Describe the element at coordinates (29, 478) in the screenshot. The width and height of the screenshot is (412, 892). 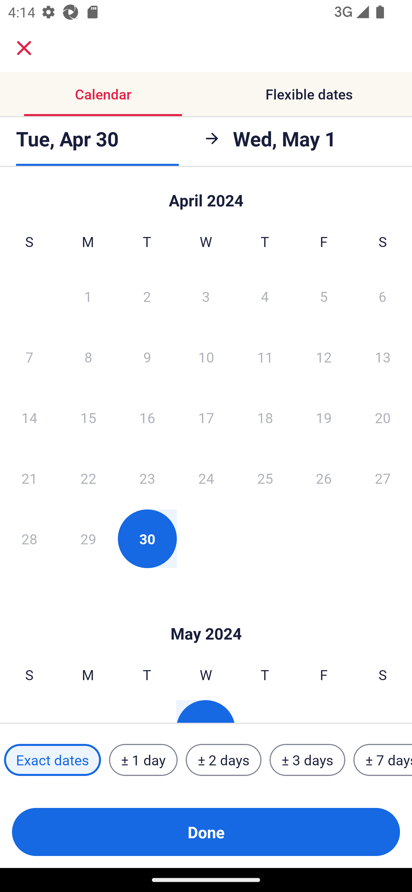
I see `21 Sunday, April 21, 2024` at that location.